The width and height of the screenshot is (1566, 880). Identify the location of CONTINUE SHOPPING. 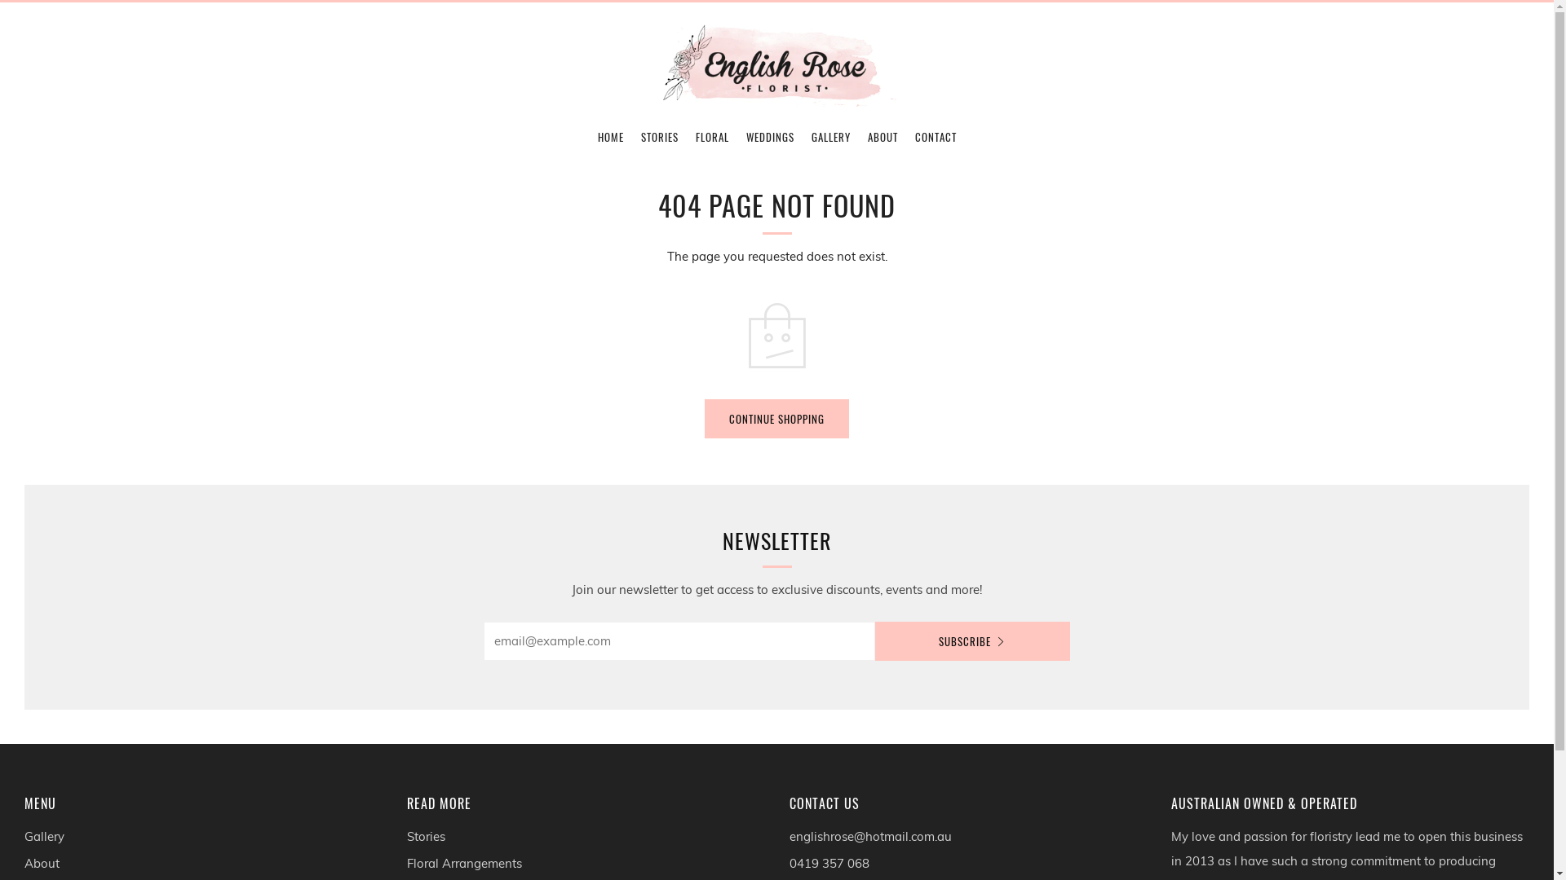
(776, 419).